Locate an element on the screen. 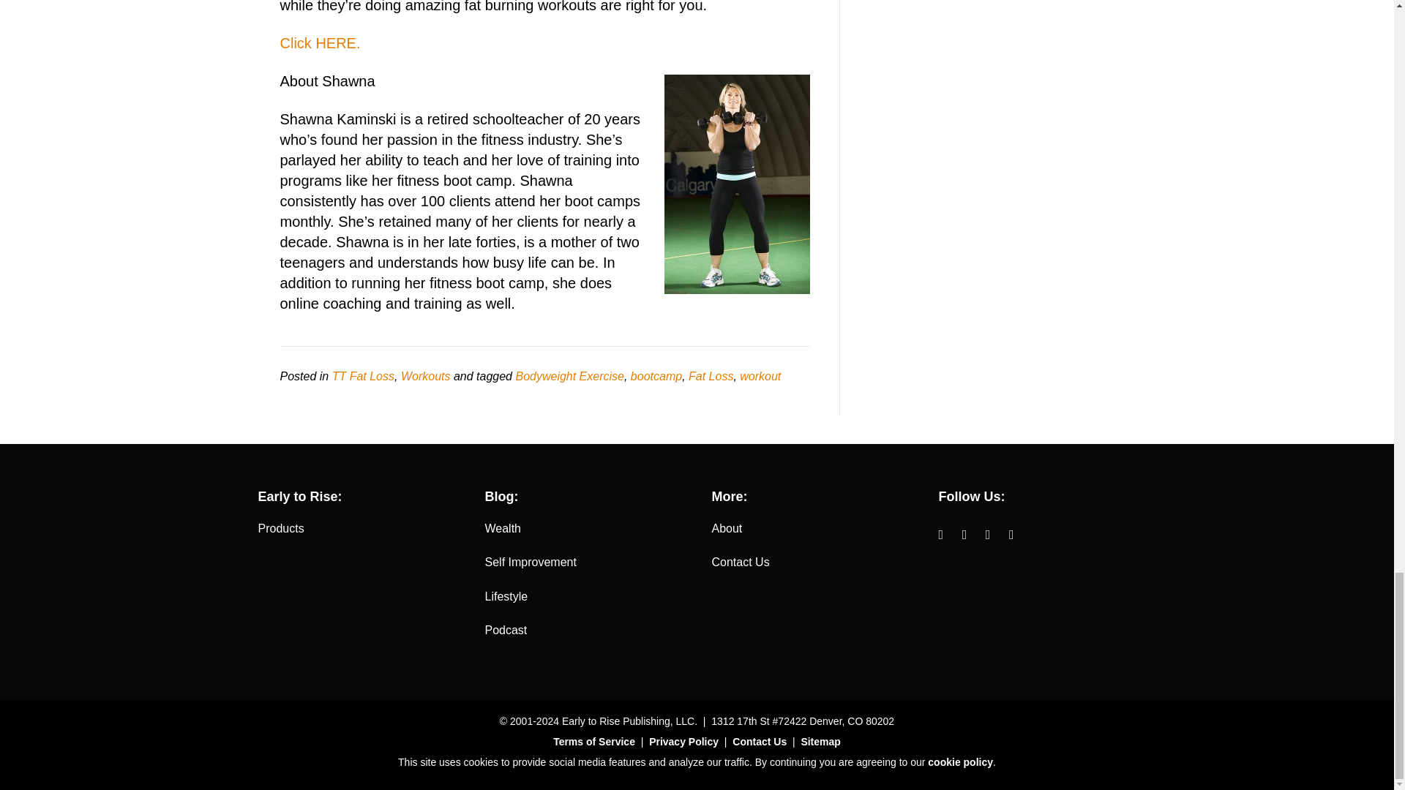  workout is located at coordinates (760, 376).